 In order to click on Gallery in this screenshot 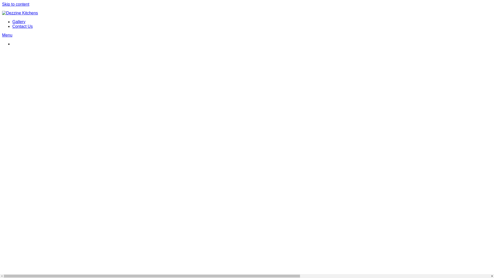, I will do `click(19, 22)`.